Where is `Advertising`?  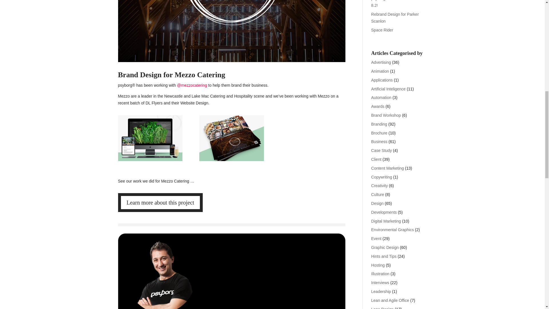
Advertising is located at coordinates (381, 62).